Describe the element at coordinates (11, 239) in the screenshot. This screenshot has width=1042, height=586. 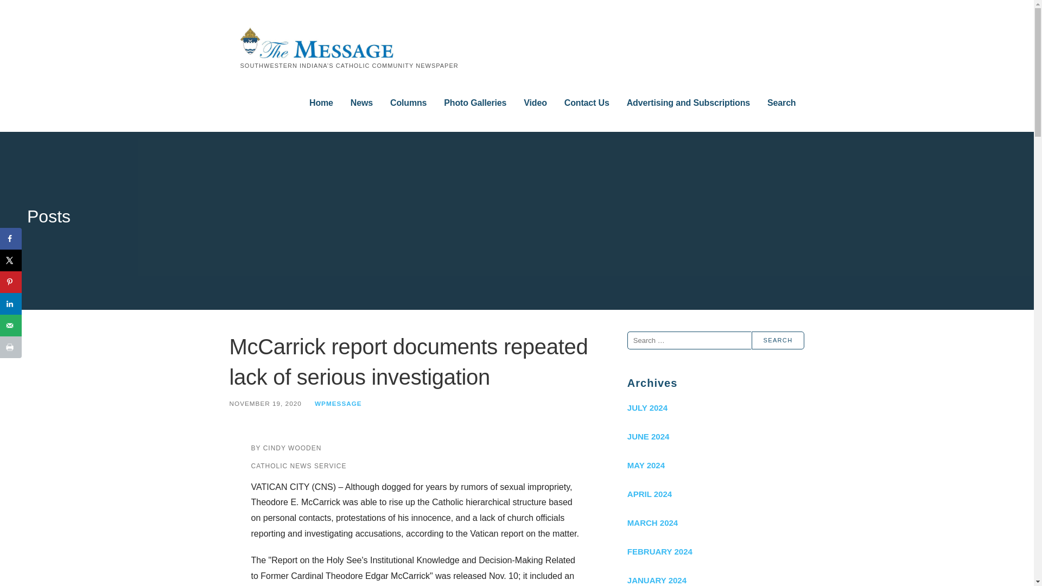
I see `Share on Facebook` at that location.